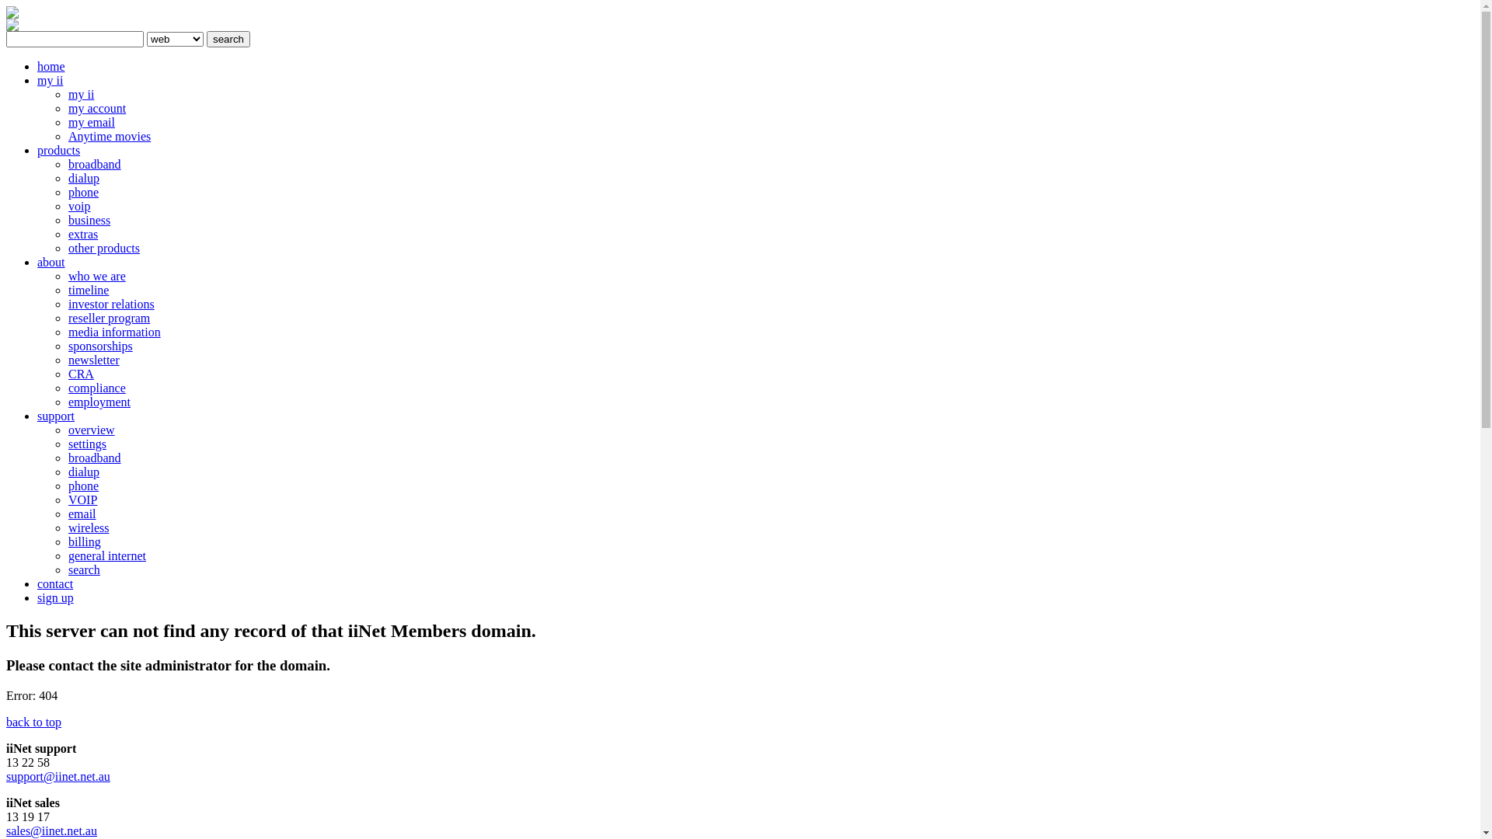 This screenshot has width=1492, height=839. Describe the element at coordinates (51, 263) in the screenshot. I see `about` at that location.